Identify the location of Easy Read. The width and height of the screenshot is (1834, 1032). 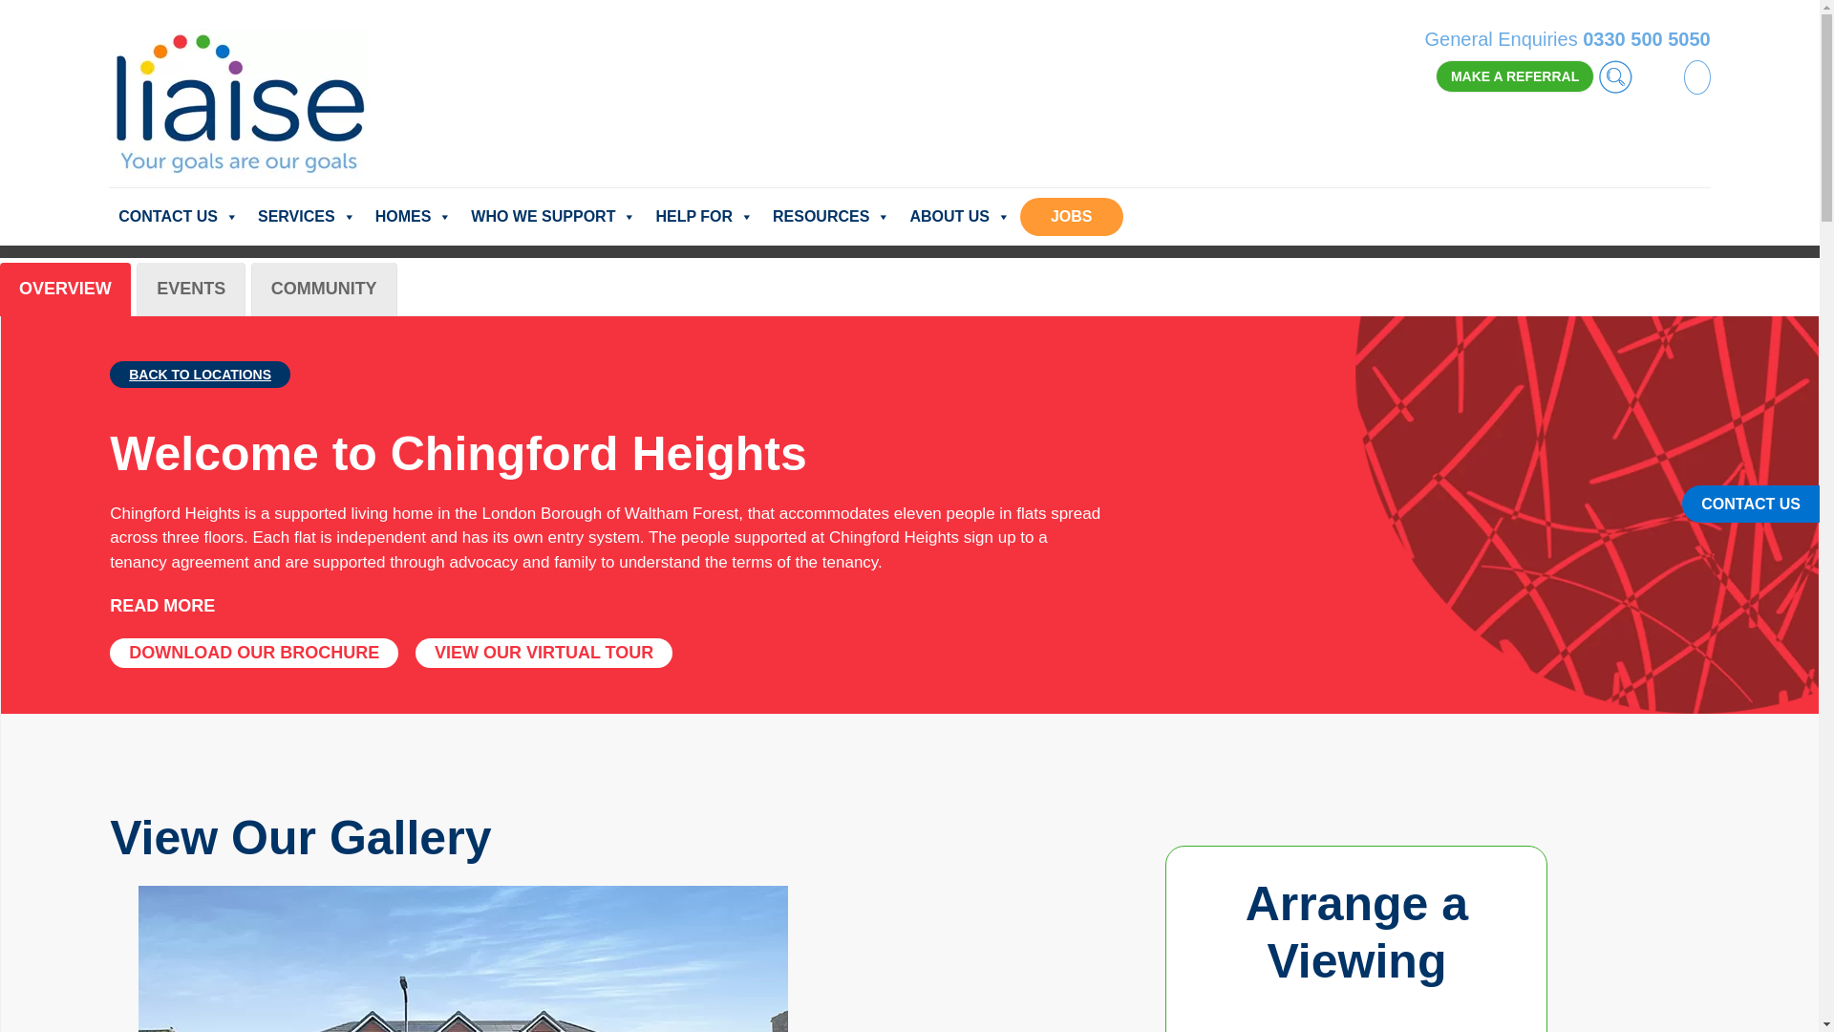
(1660, 75).